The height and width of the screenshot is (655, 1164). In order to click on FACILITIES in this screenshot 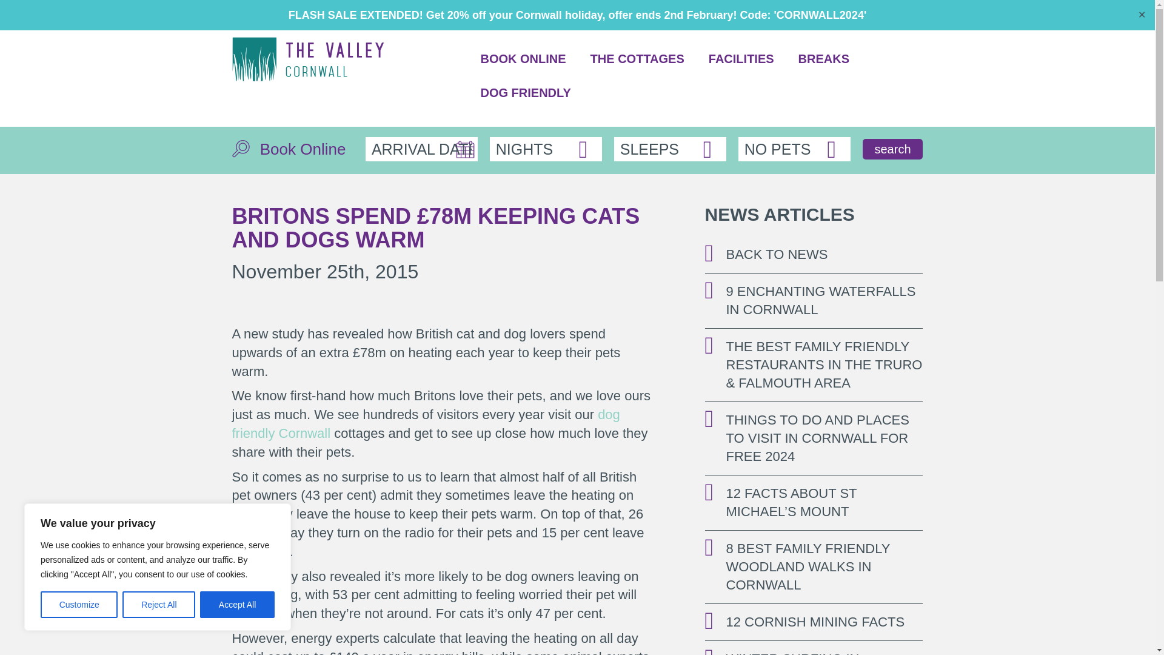, I will do `click(741, 69)`.